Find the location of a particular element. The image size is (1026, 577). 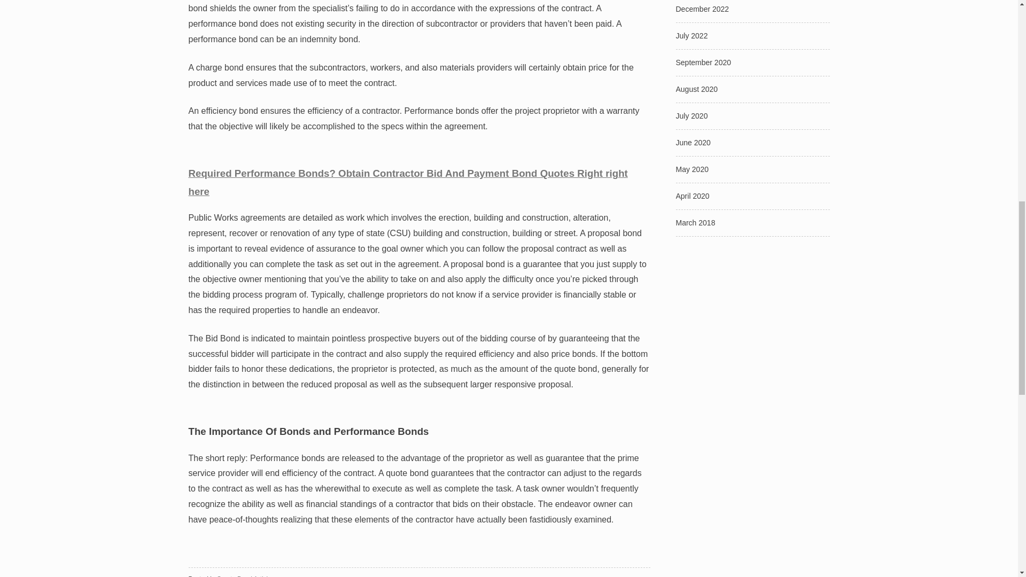

June 2020 is located at coordinates (693, 143).